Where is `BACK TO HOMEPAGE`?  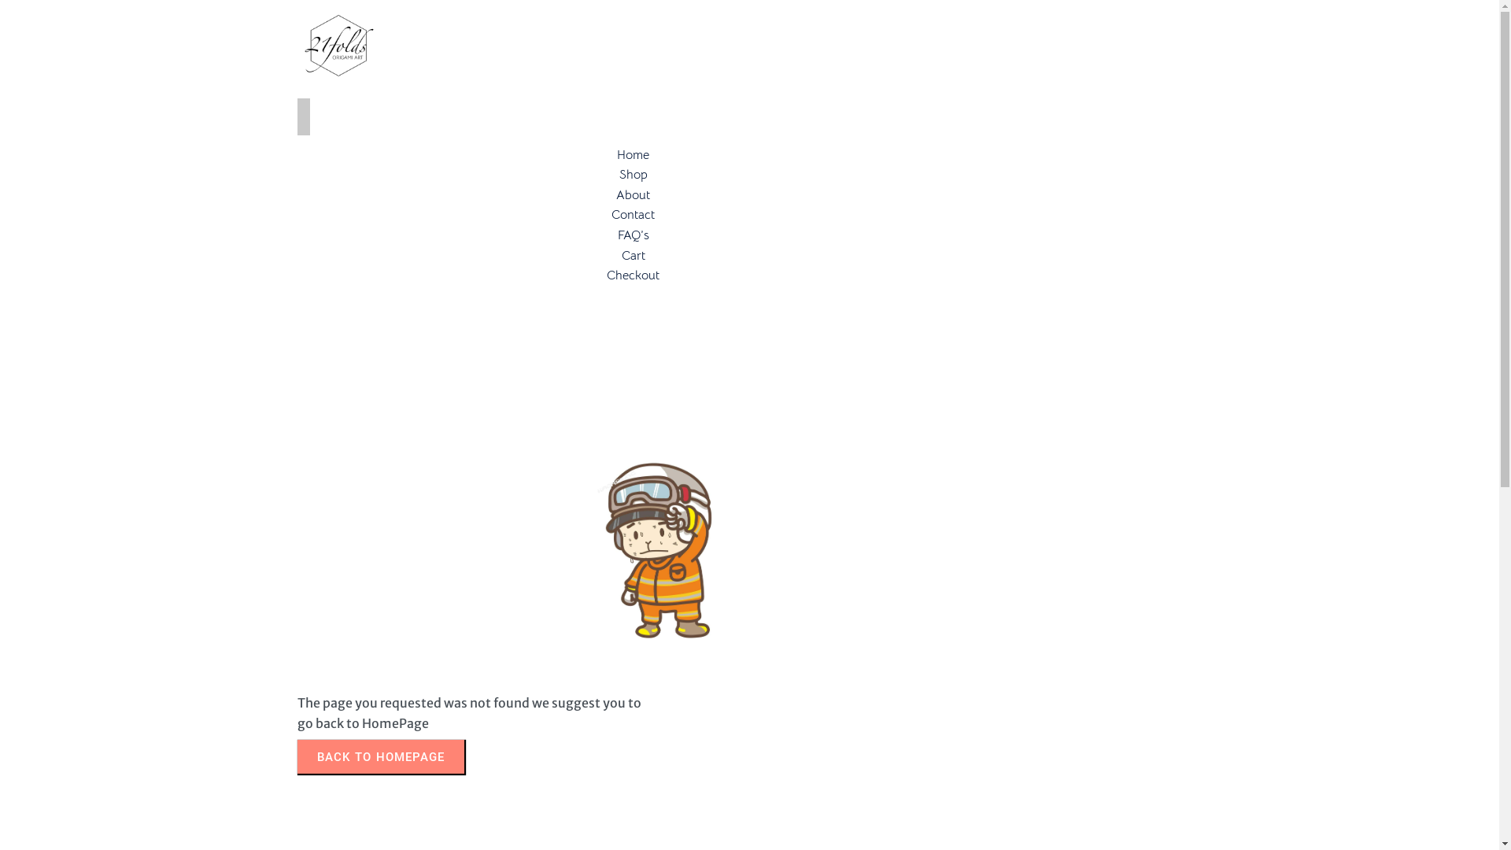 BACK TO HOMEPAGE is located at coordinates (381, 757).